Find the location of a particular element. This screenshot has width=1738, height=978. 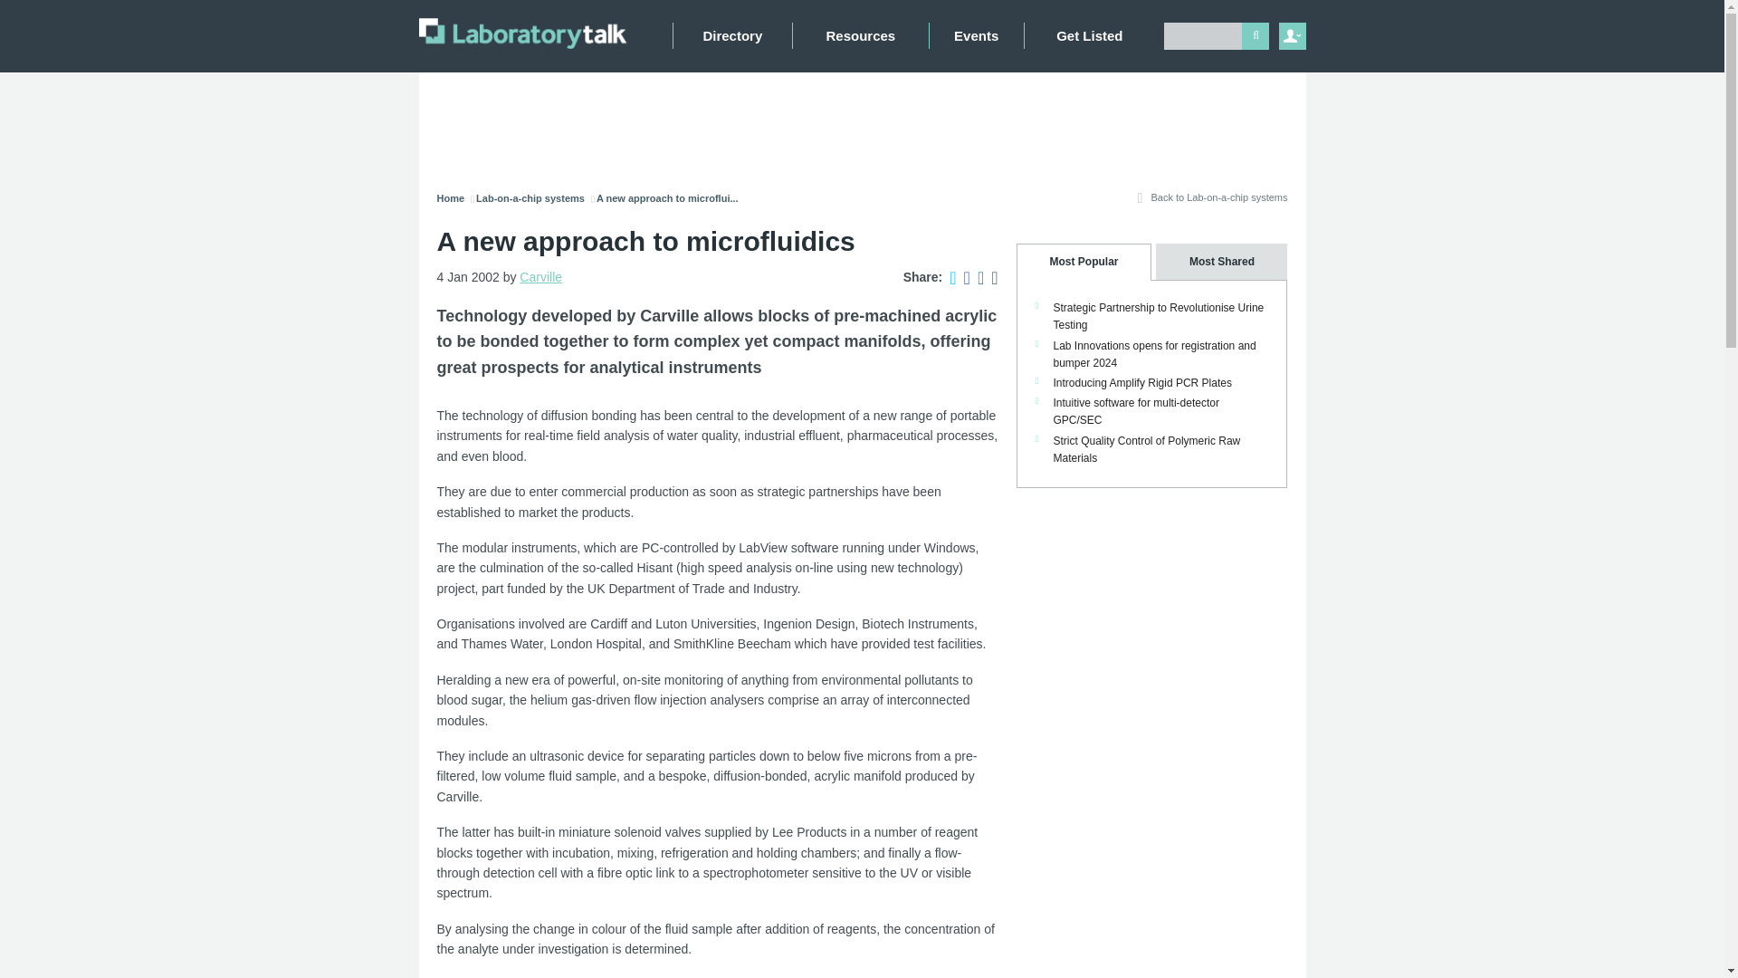

Share on Twitter is located at coordinates (949, 277).